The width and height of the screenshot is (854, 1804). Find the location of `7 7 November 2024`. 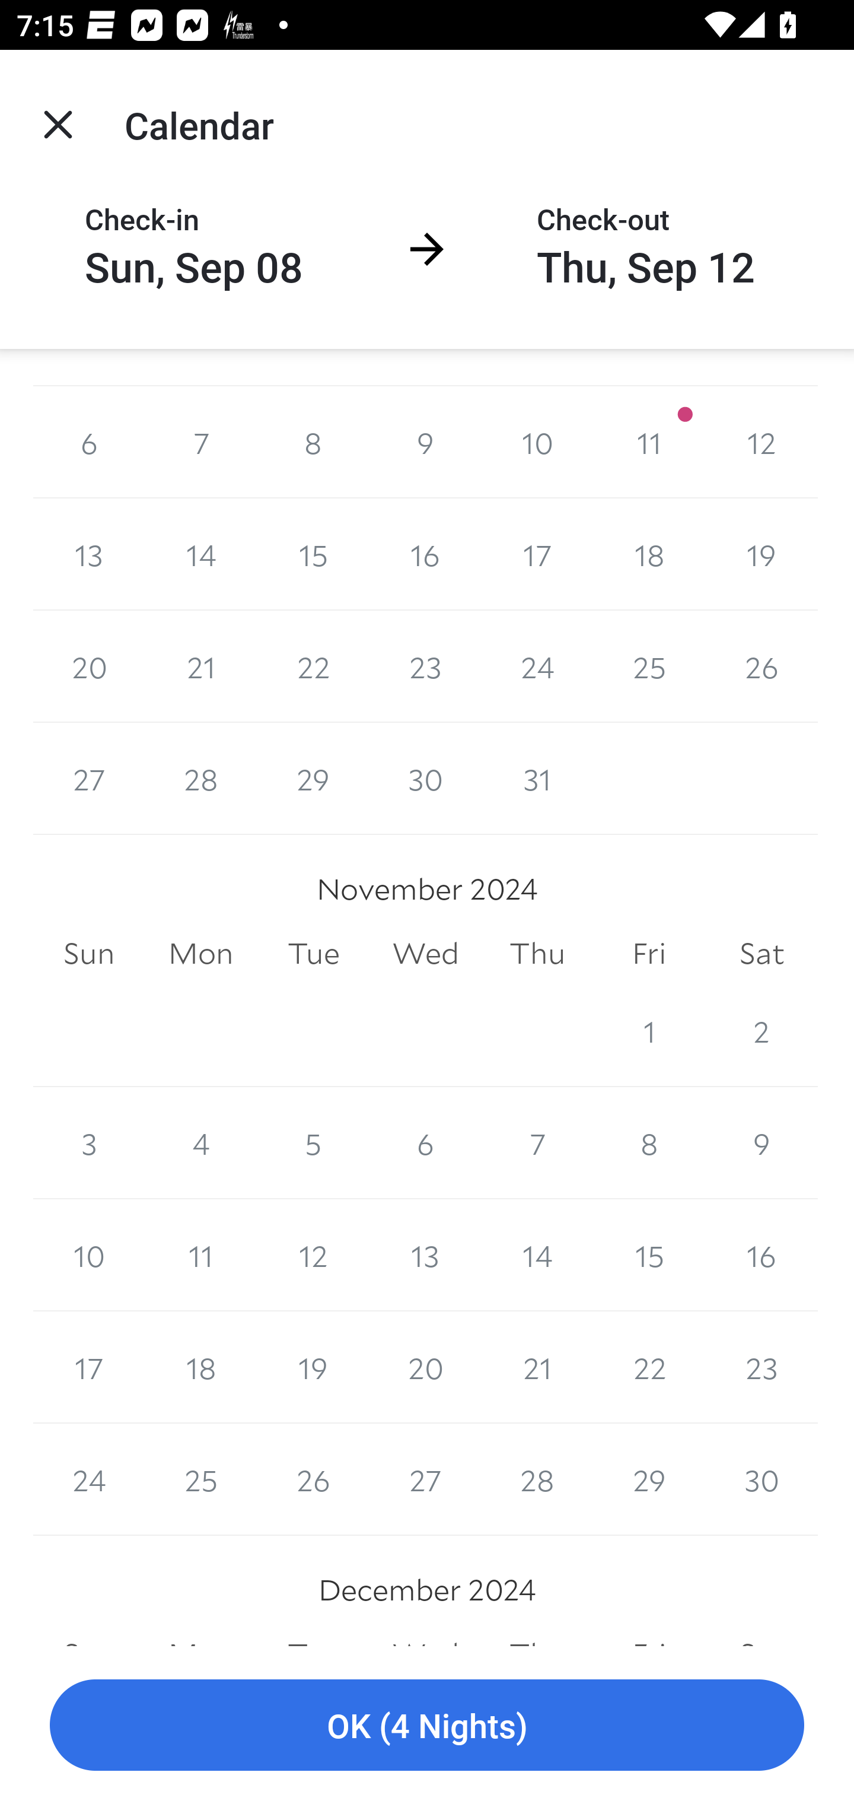

7 7 November 2024 is located at coordinates (537, 1144).